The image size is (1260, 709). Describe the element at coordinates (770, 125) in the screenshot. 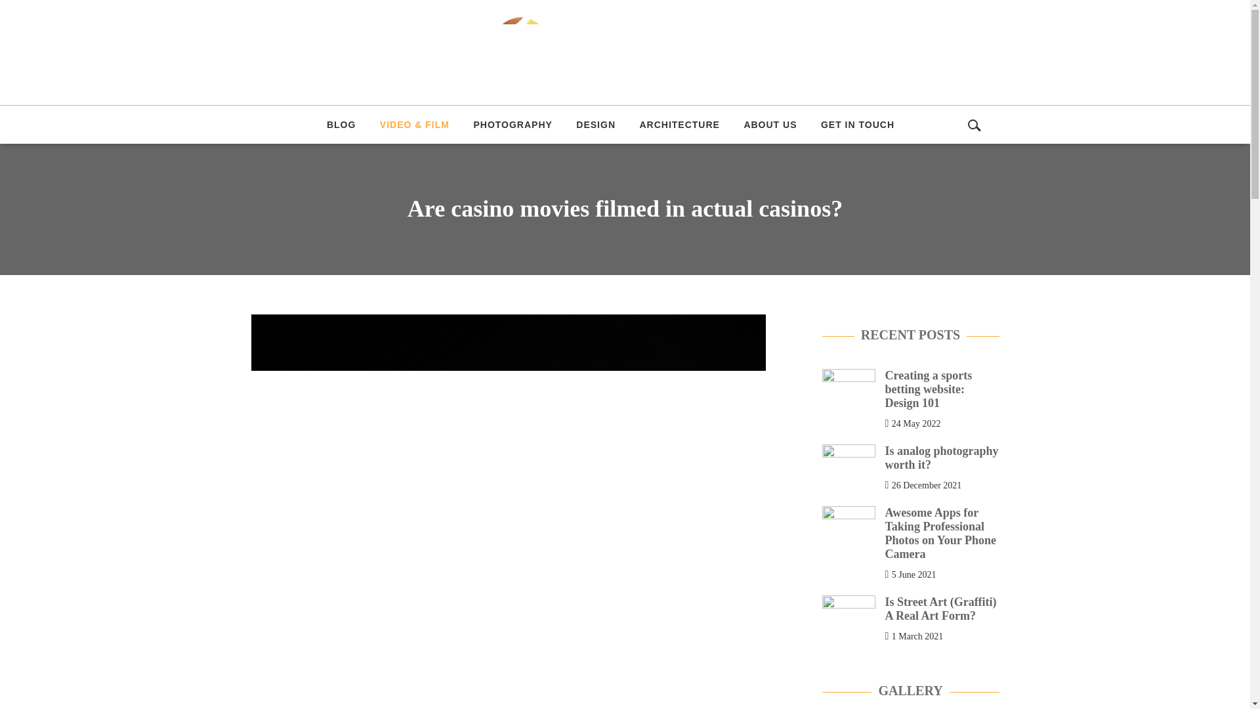

I see `ABOUT US` at that location.